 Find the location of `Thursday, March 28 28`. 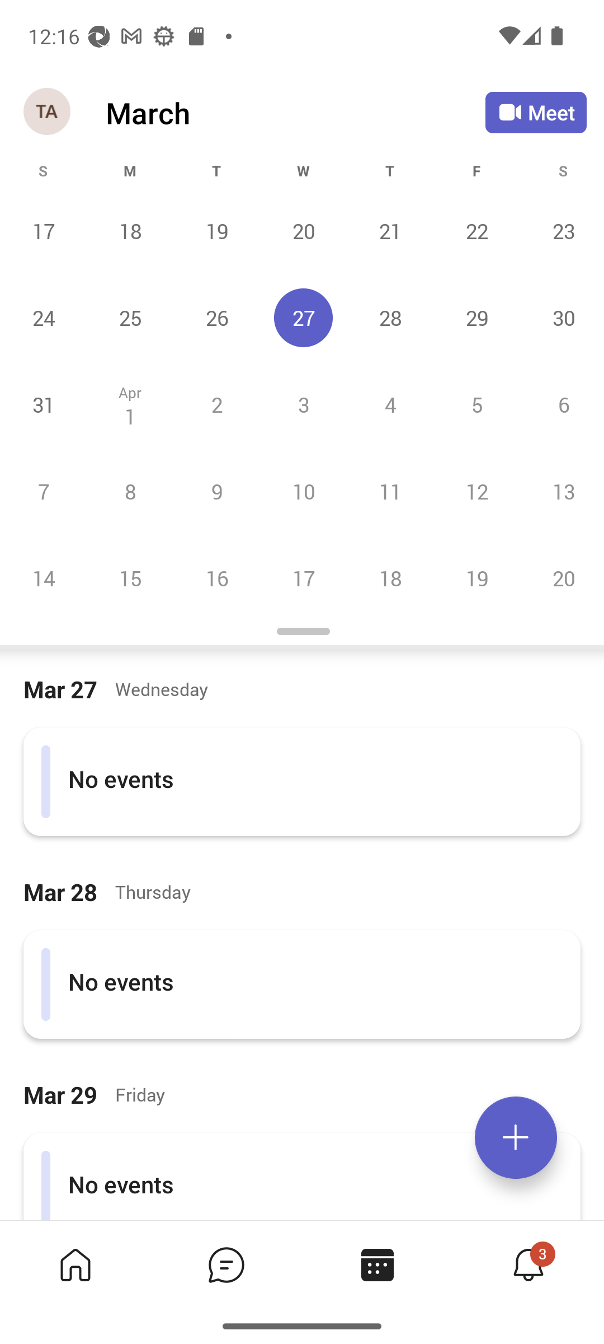

Thursday, March 28 28 is located at coordinates (390, 318).